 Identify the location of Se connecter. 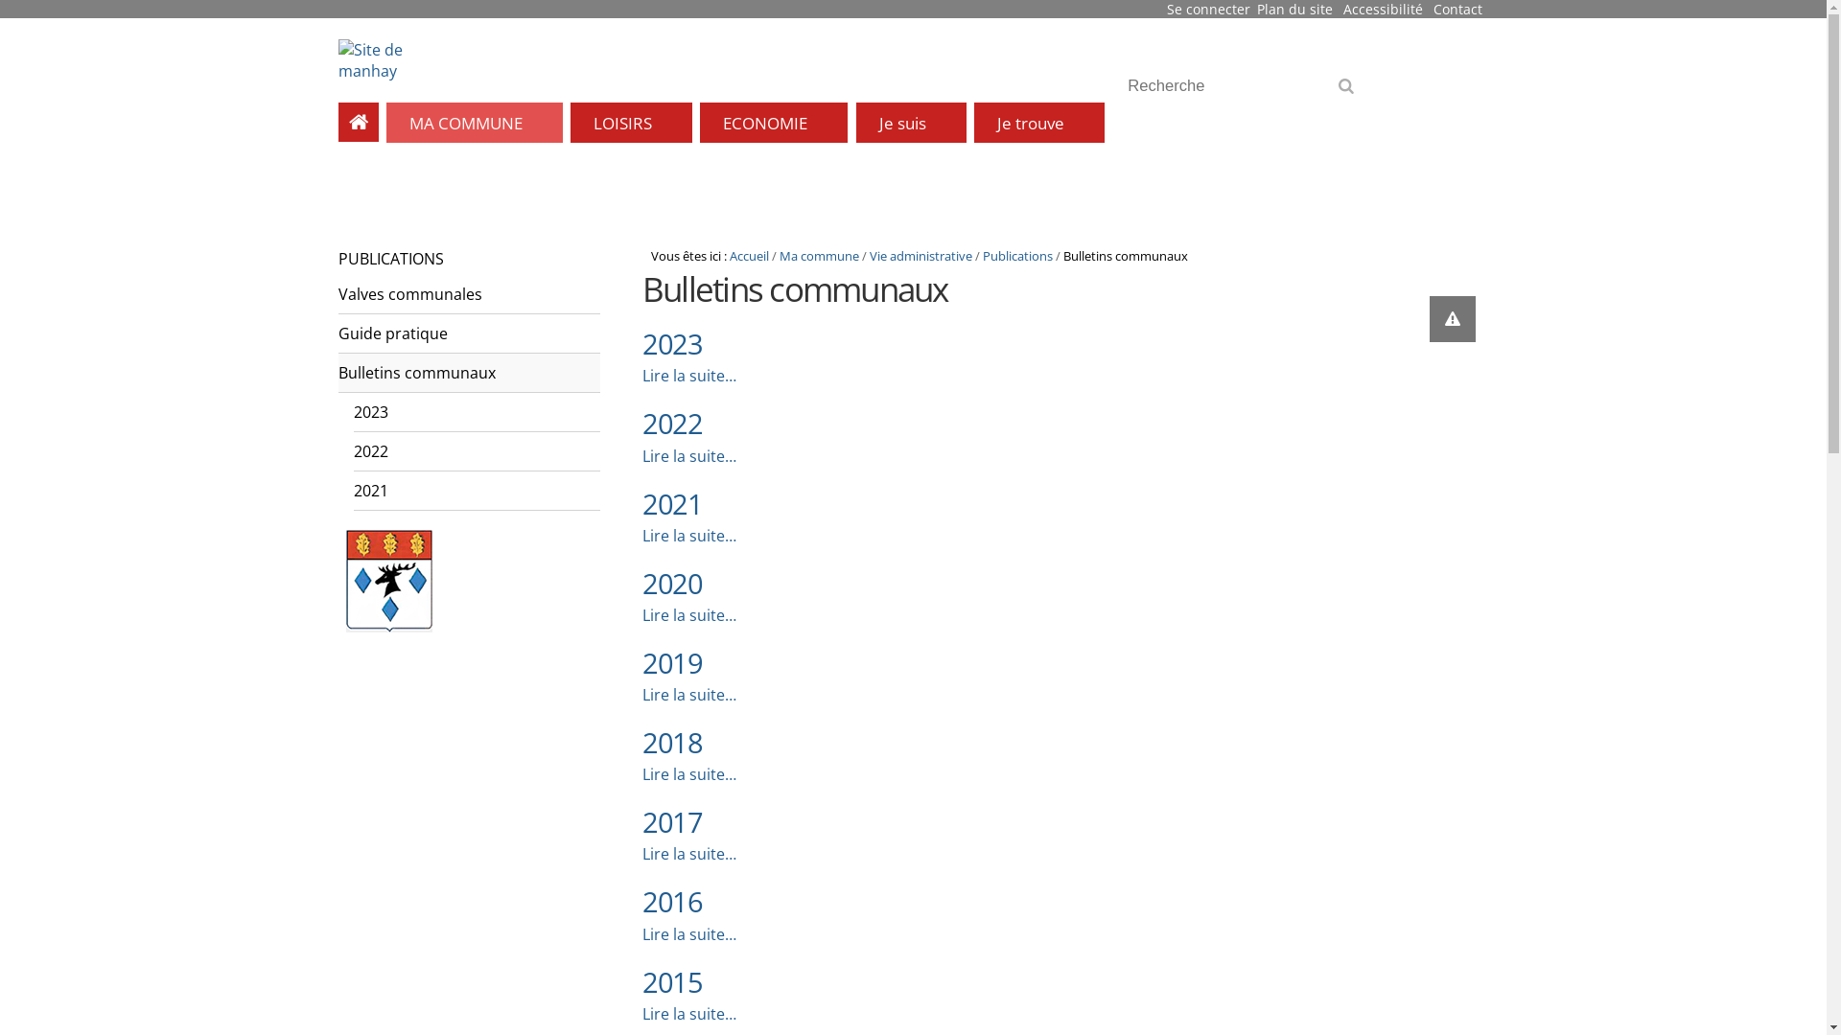
(1208, 10).